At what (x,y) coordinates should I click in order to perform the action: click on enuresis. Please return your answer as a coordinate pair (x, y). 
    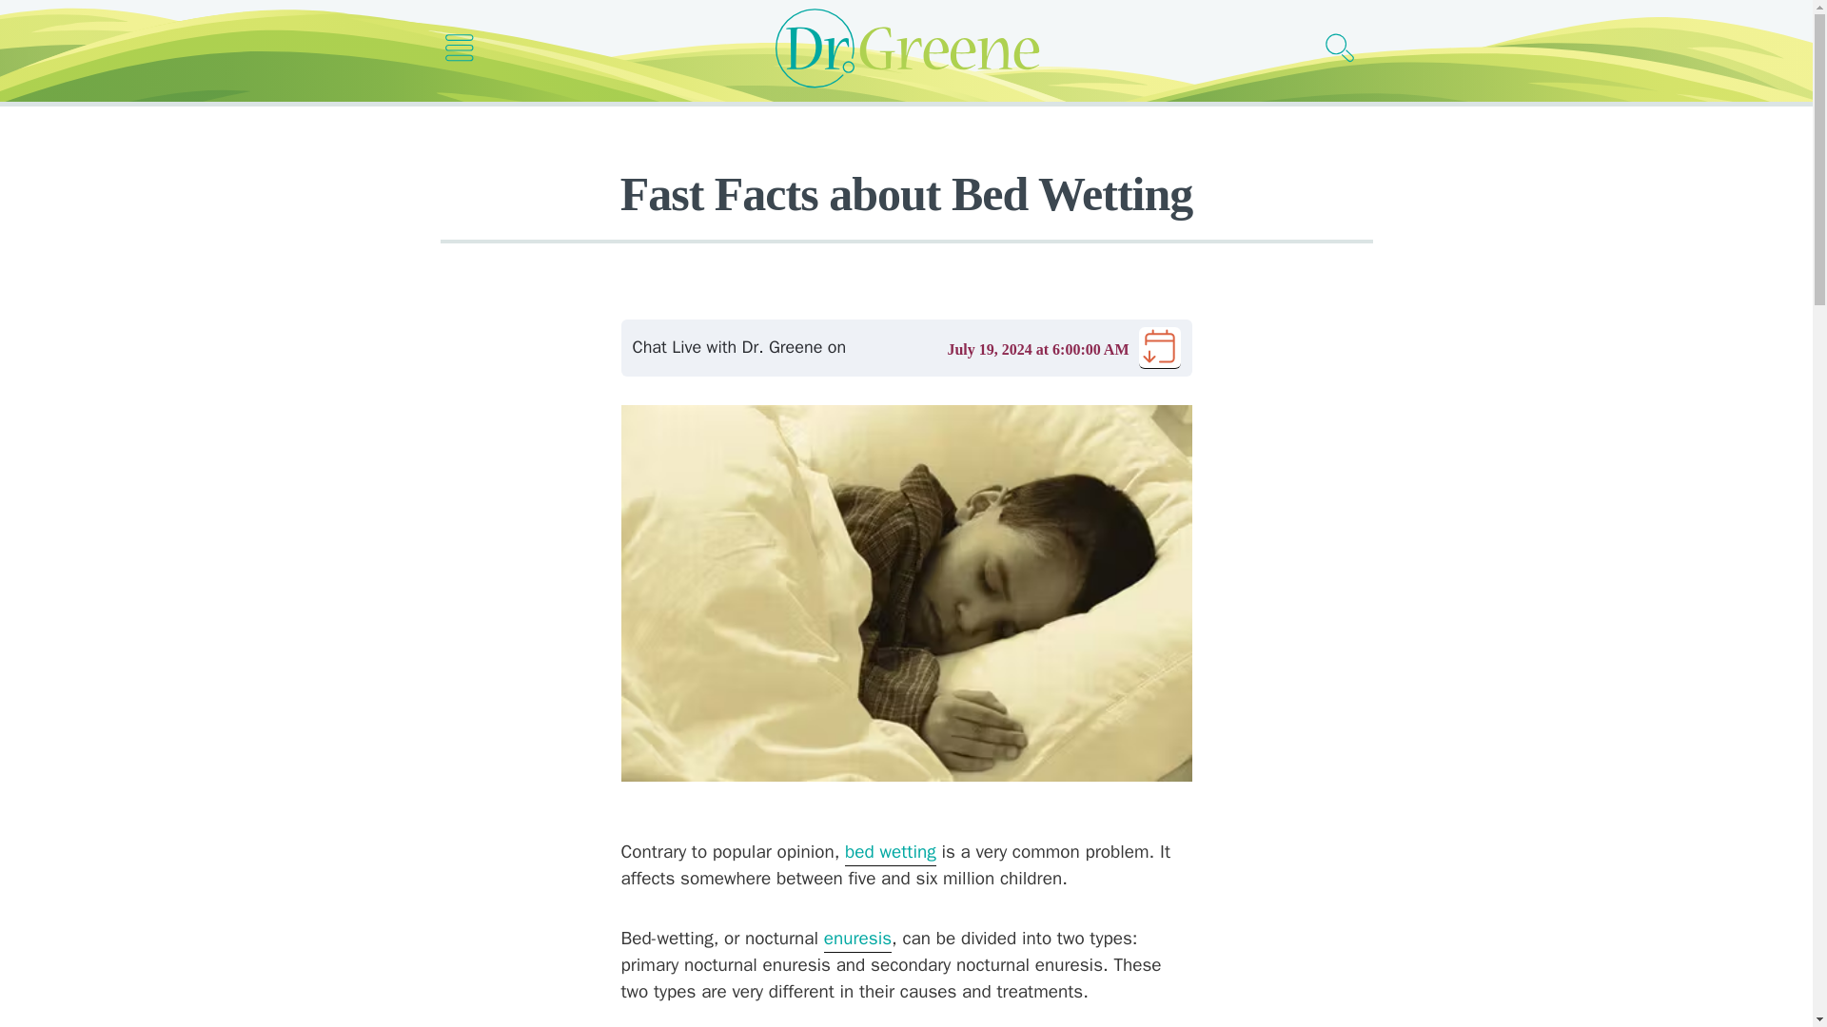
    Looking at the image, I should click on (856, 940).